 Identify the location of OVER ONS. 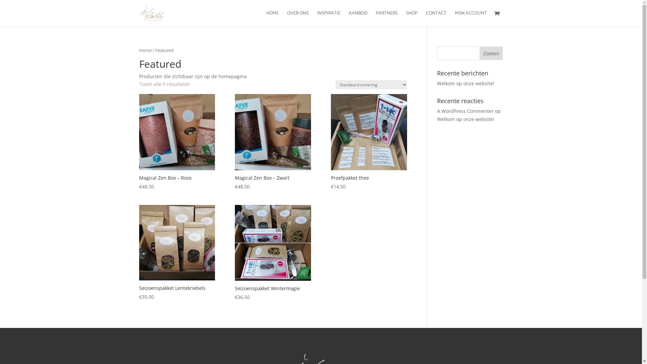
(298, 19).